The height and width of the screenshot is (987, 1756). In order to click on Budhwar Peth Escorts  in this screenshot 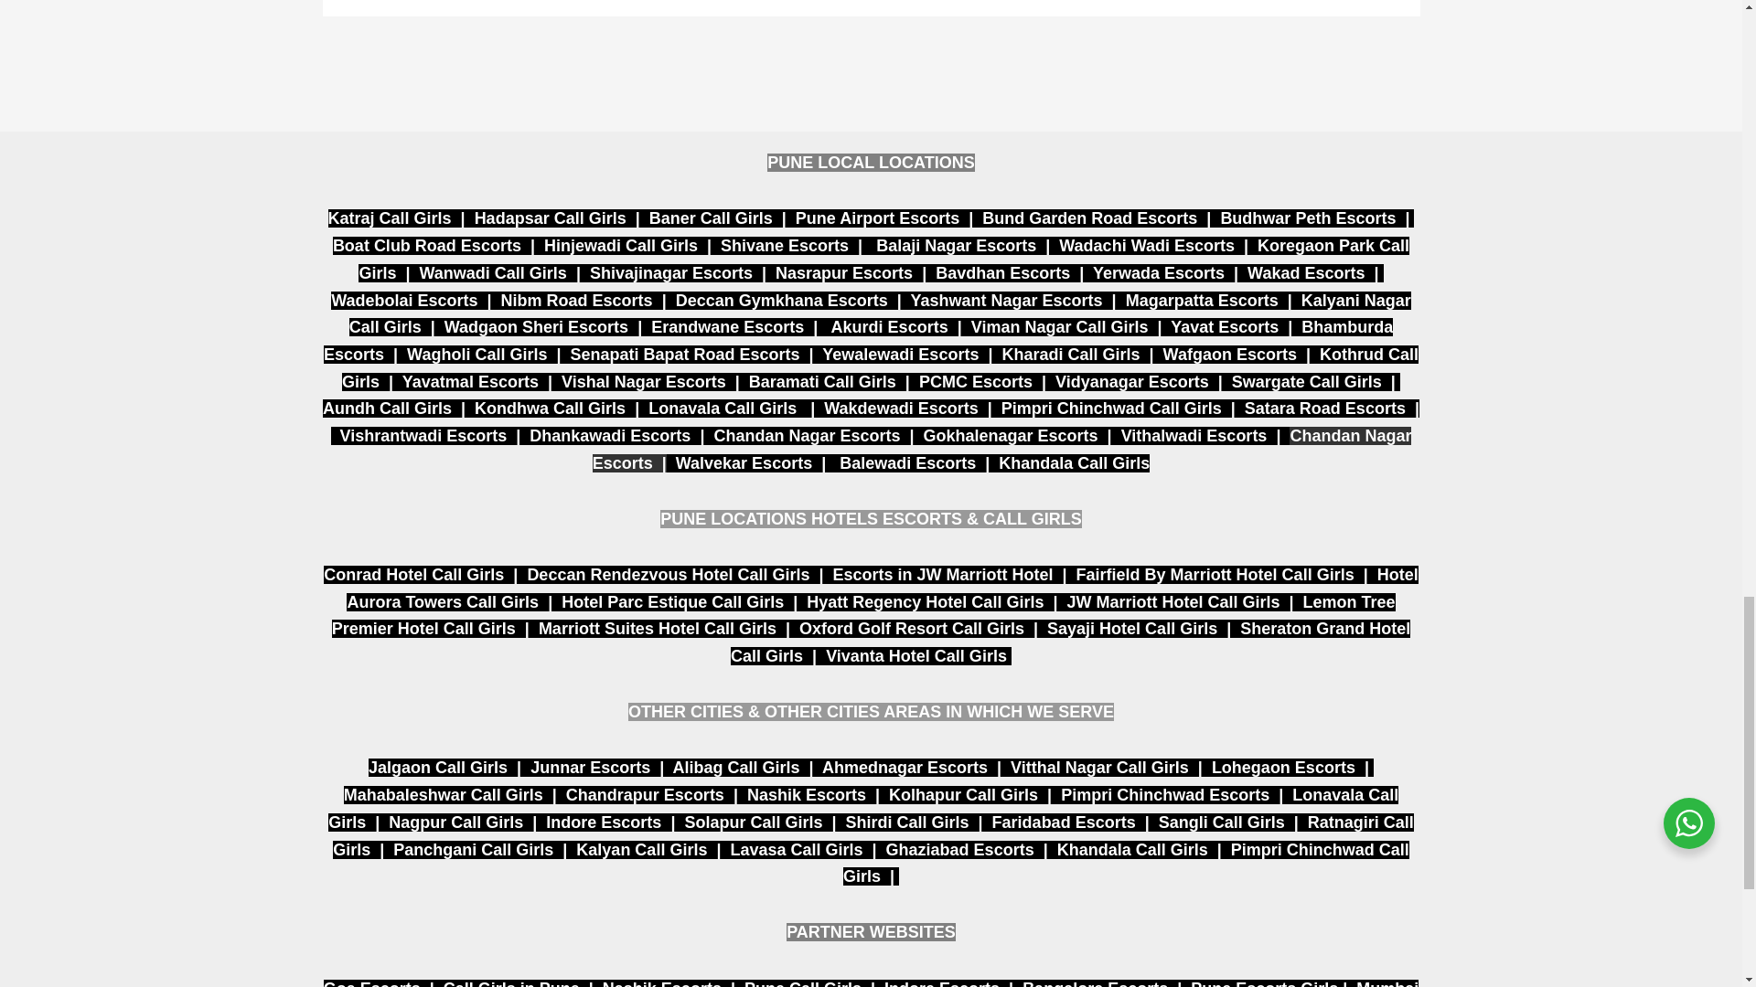, I will do `click(1310, 218)`.